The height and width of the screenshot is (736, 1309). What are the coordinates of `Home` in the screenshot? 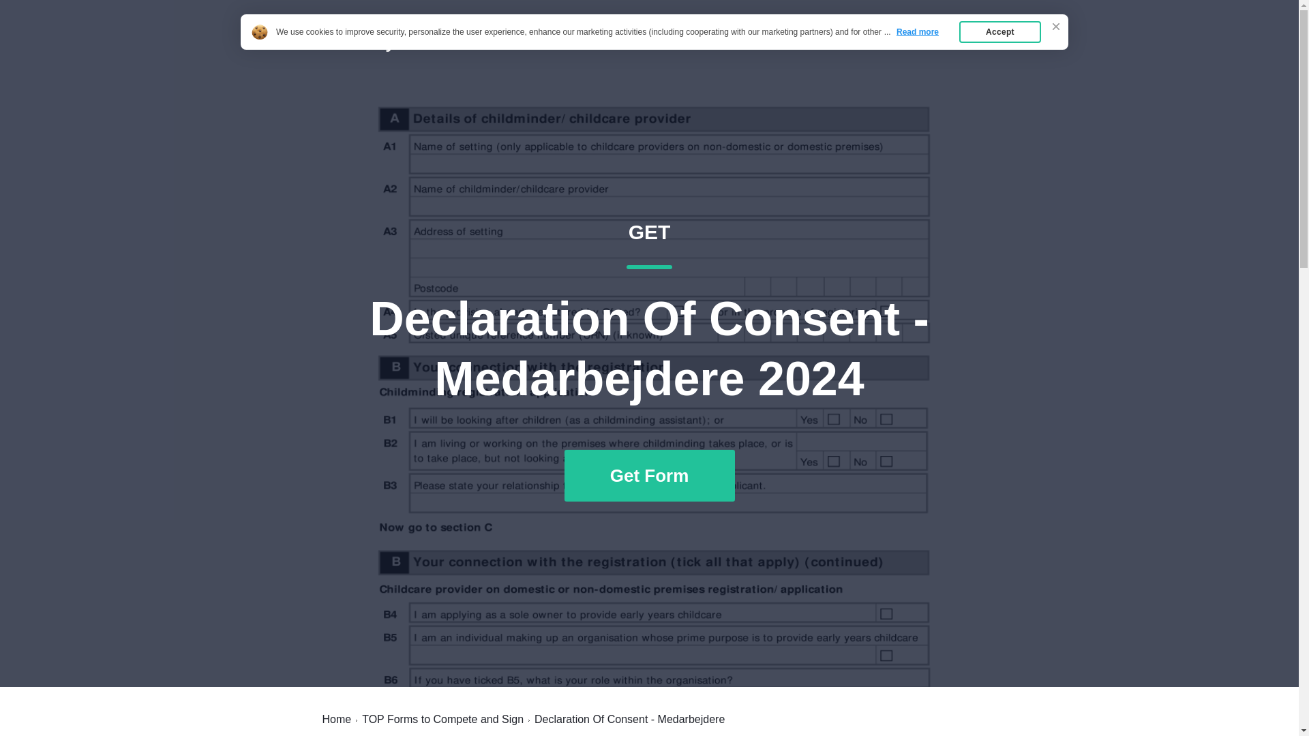 It's located at (888, 42).